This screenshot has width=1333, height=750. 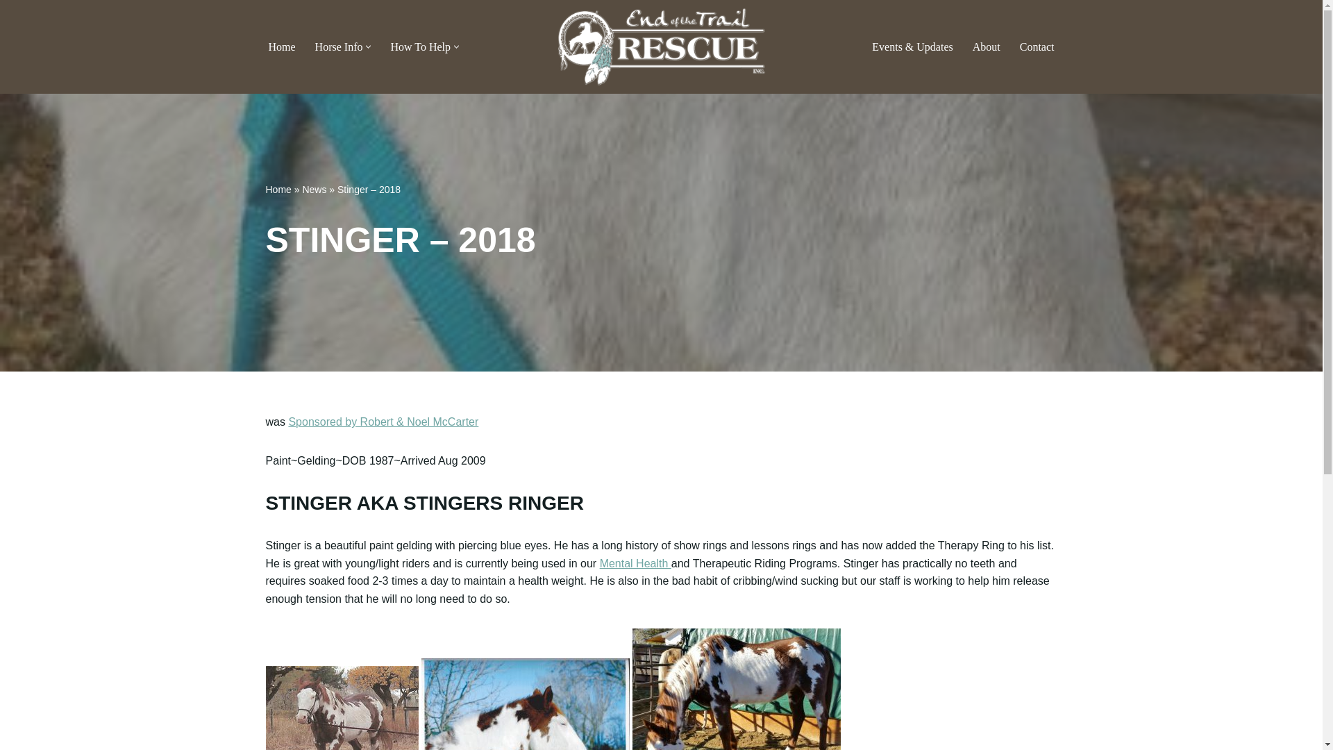 I want to click on Horse Info, so click(x=339, y=47).